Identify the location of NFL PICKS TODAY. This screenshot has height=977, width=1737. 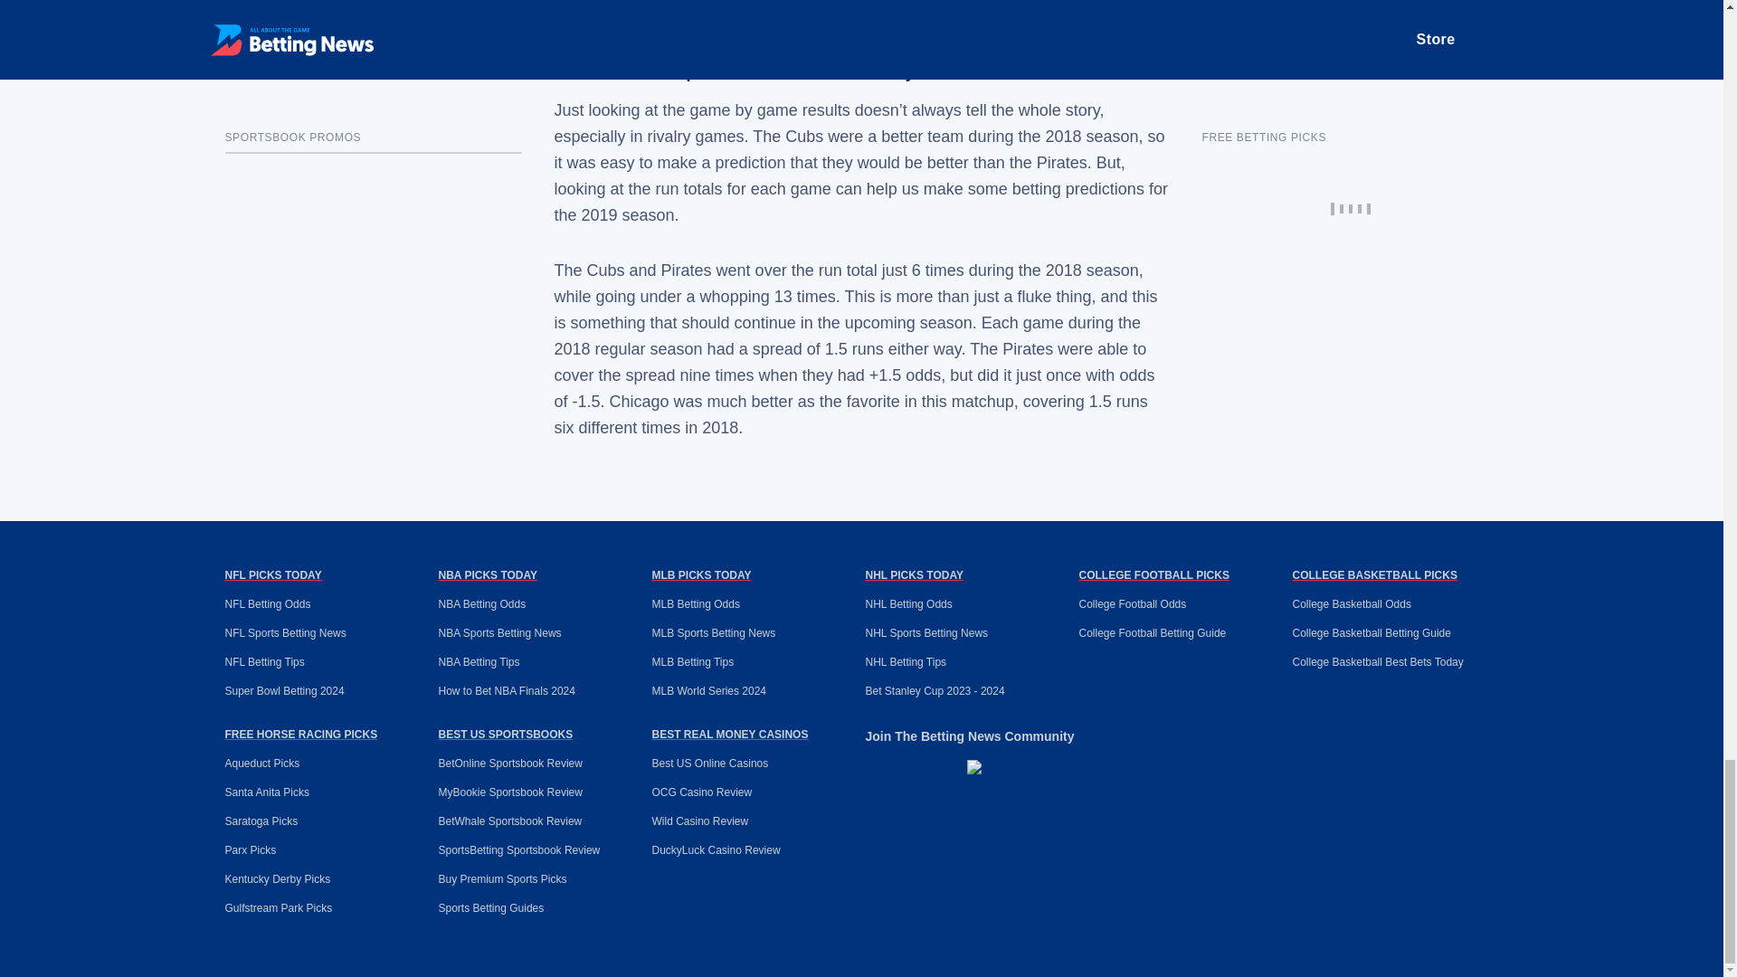
(272, 574).